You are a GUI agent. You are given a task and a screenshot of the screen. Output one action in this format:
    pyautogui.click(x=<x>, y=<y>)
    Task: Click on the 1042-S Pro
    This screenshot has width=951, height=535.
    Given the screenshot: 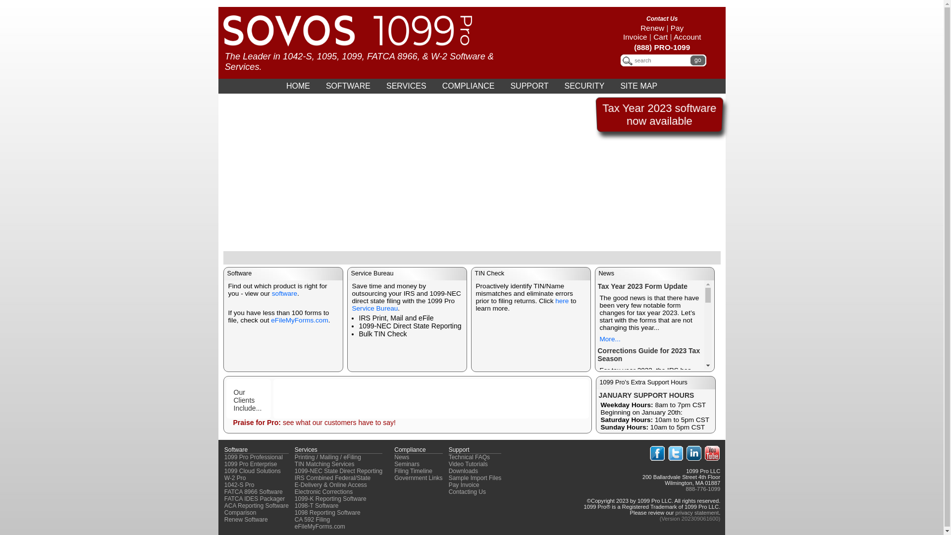 What is the action you would take?
    pyautogui.click(x=240, y=485)
    